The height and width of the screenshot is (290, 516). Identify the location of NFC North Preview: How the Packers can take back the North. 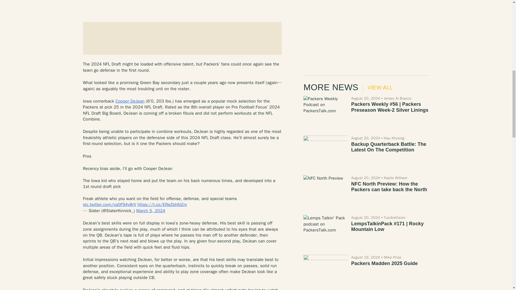
(389, 187).